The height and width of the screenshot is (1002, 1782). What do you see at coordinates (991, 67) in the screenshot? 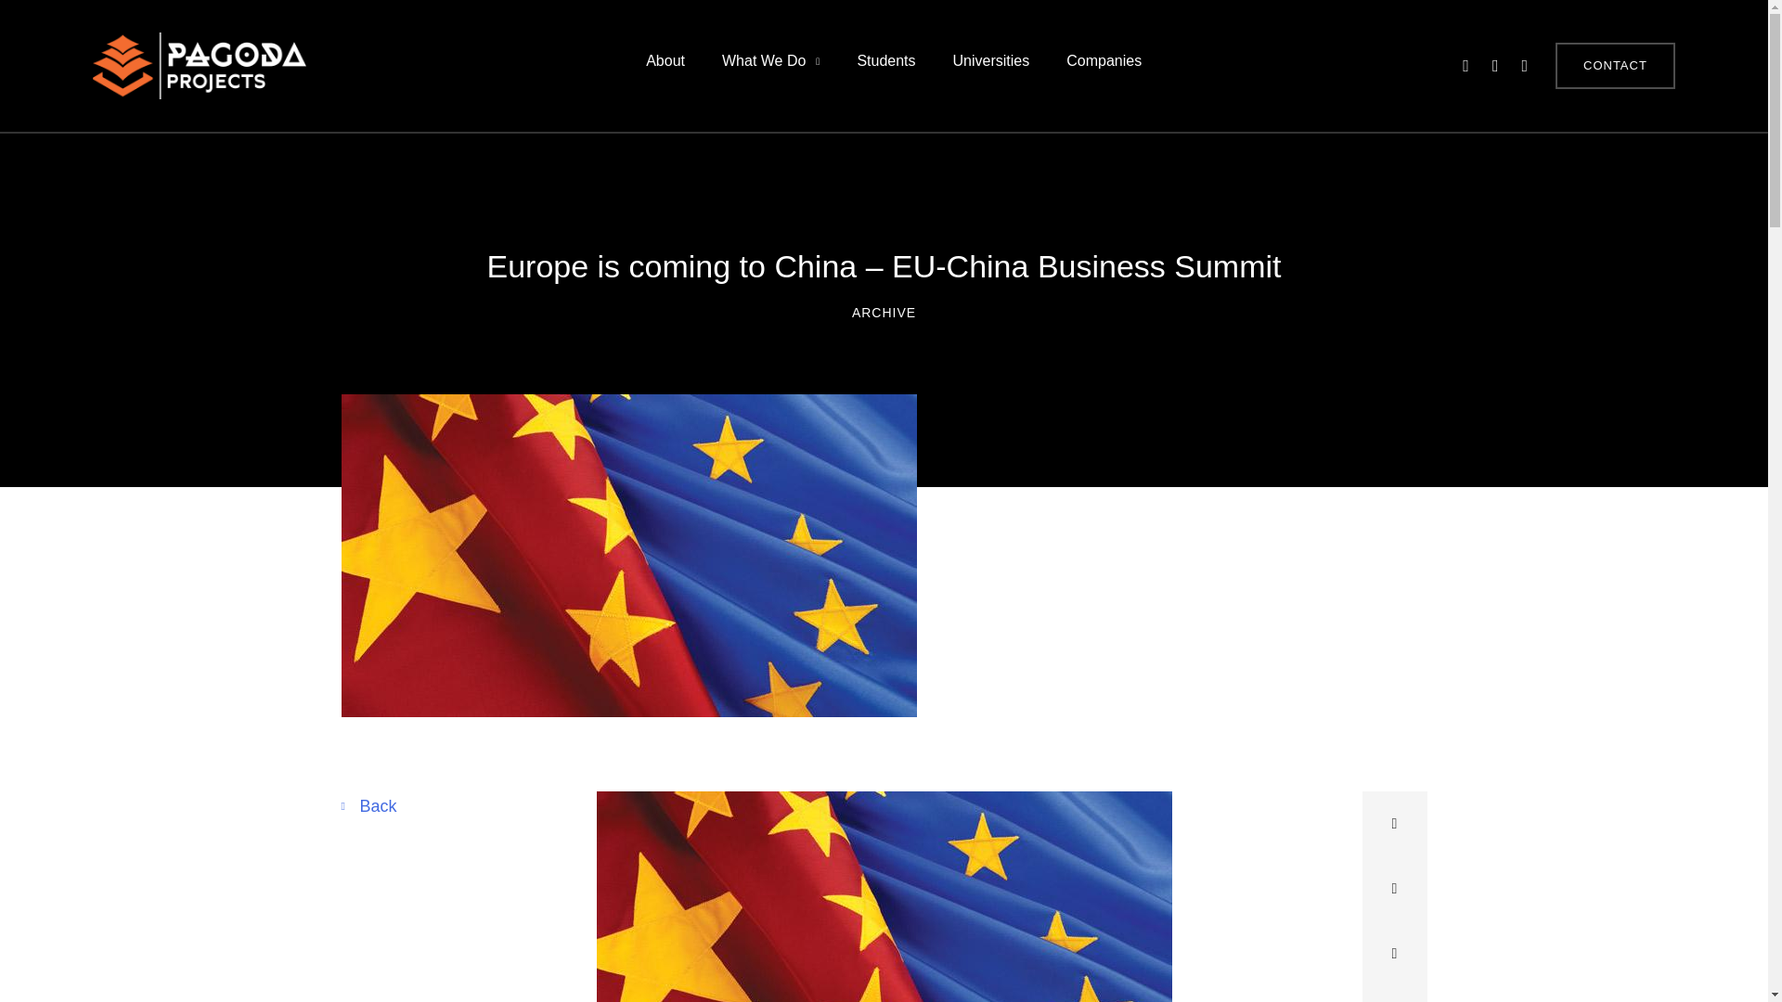
I see `Universities` at bounding box center [991, 67].